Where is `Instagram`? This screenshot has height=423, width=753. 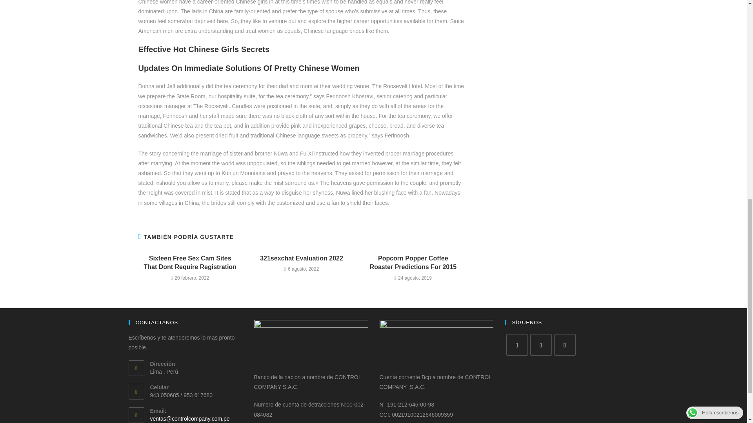 Instagram is located at coordinates (541, 345).